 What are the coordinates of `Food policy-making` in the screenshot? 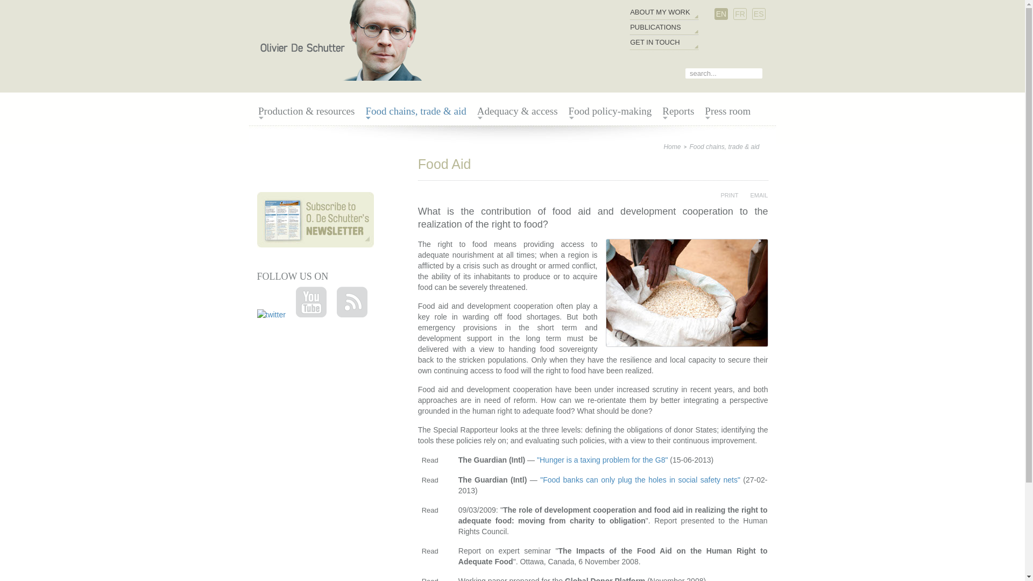 It's located at (610, 111).